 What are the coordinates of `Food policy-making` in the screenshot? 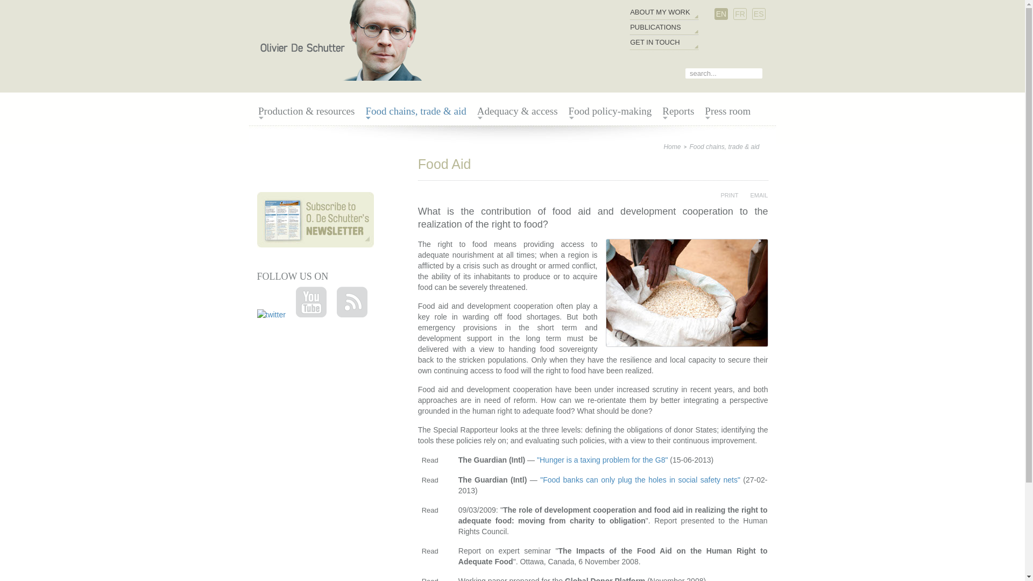 It's located at (610, 111).